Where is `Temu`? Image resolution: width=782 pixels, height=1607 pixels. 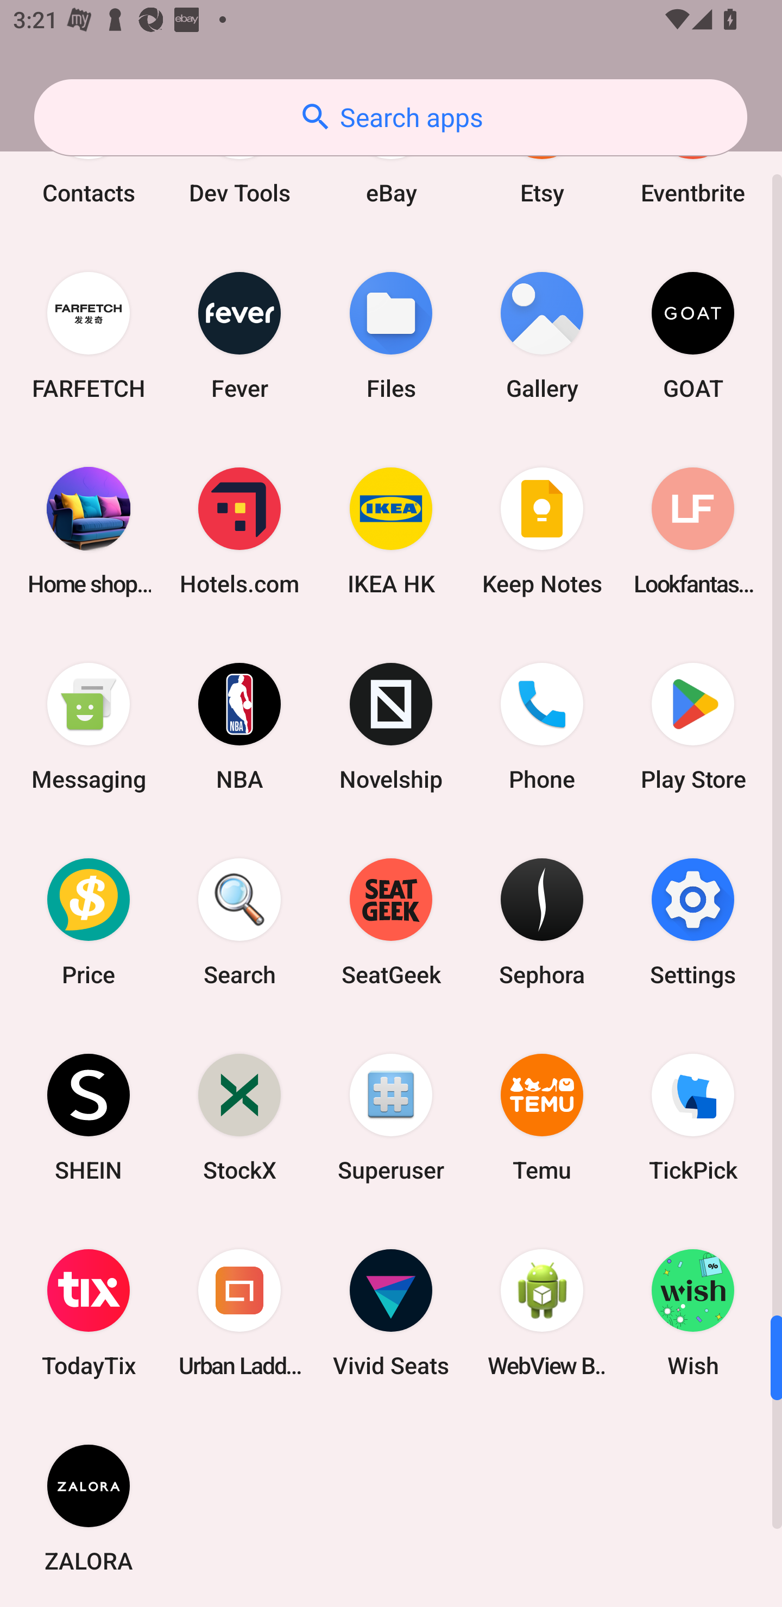 Temu is located at coordinates (542, 1116).